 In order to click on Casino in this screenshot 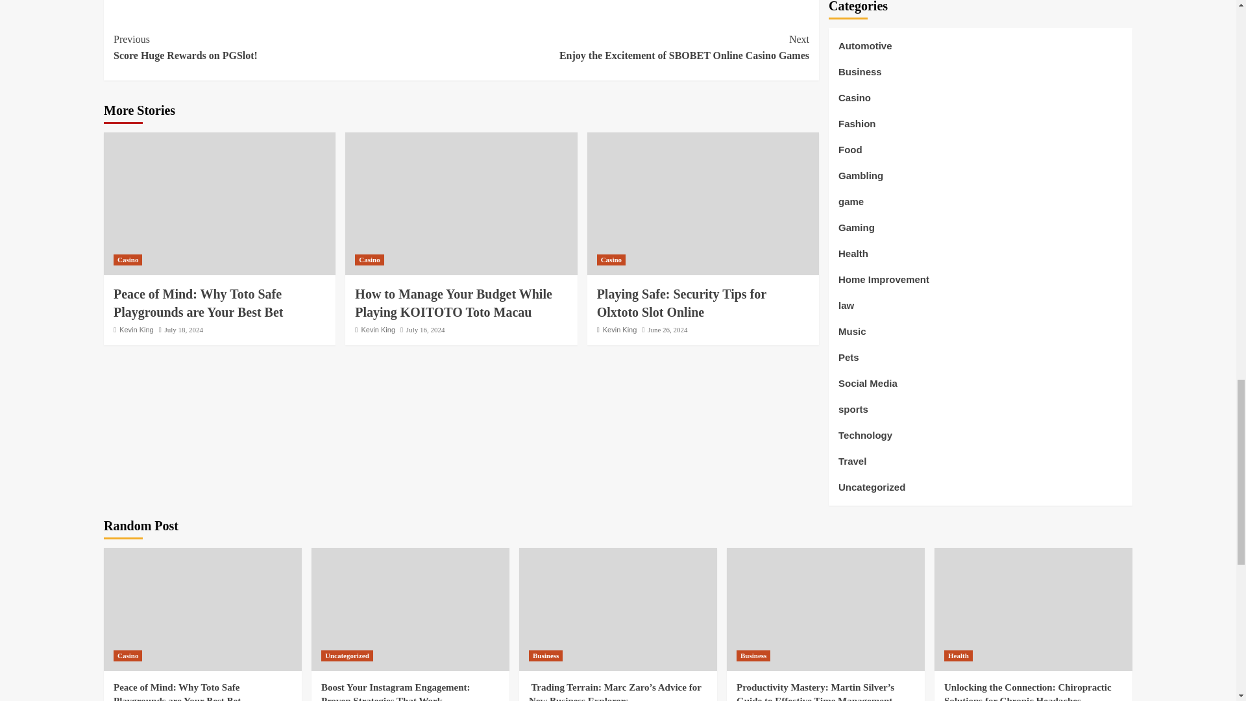, I will do `click(425, 330)`.